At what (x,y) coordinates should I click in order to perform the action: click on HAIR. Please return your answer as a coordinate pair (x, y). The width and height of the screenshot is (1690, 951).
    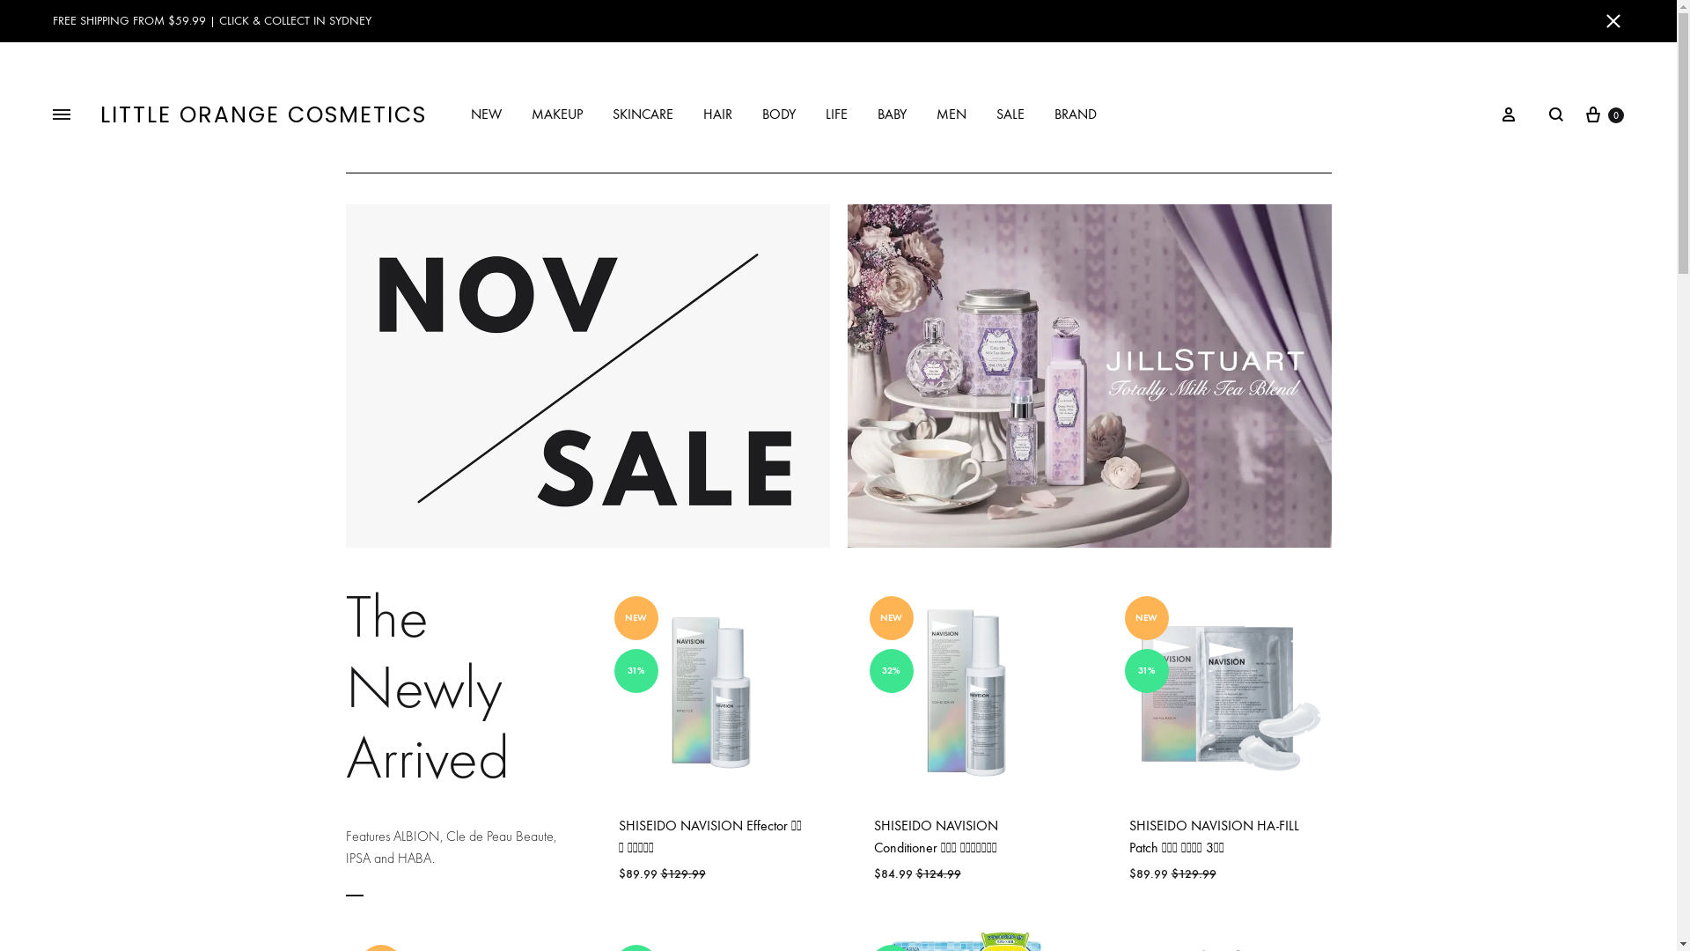
    Looking at the image, I should click on (718, 114).